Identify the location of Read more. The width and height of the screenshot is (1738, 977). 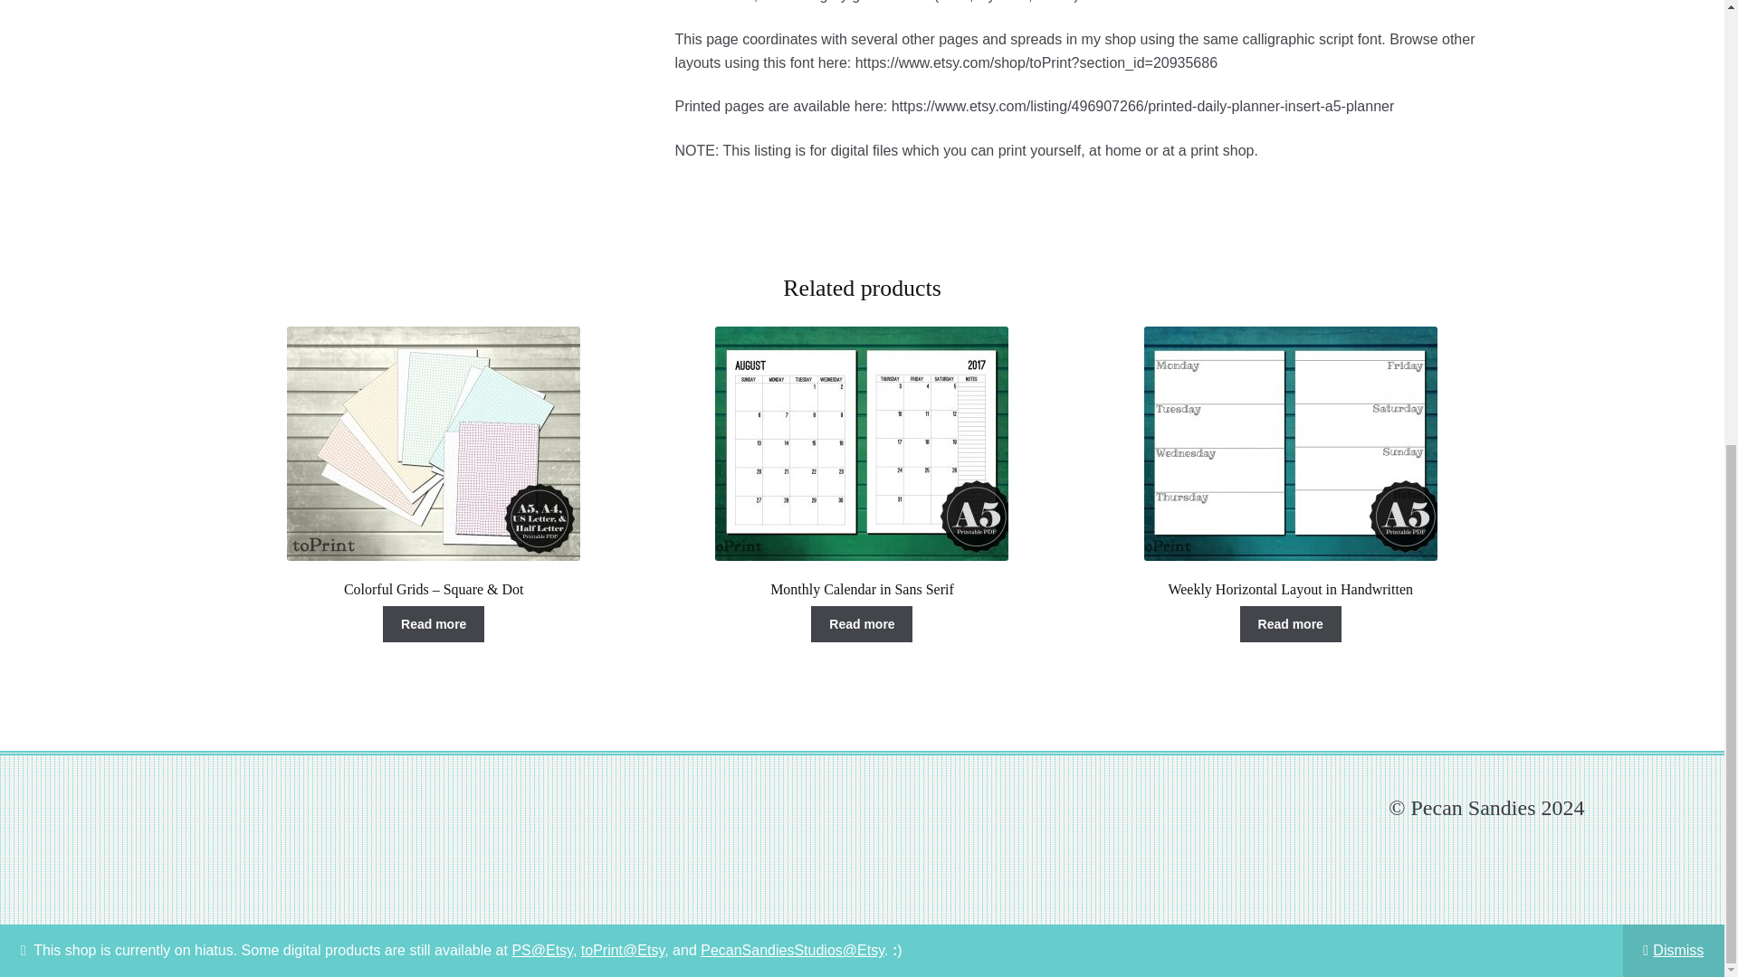
(433, 623).